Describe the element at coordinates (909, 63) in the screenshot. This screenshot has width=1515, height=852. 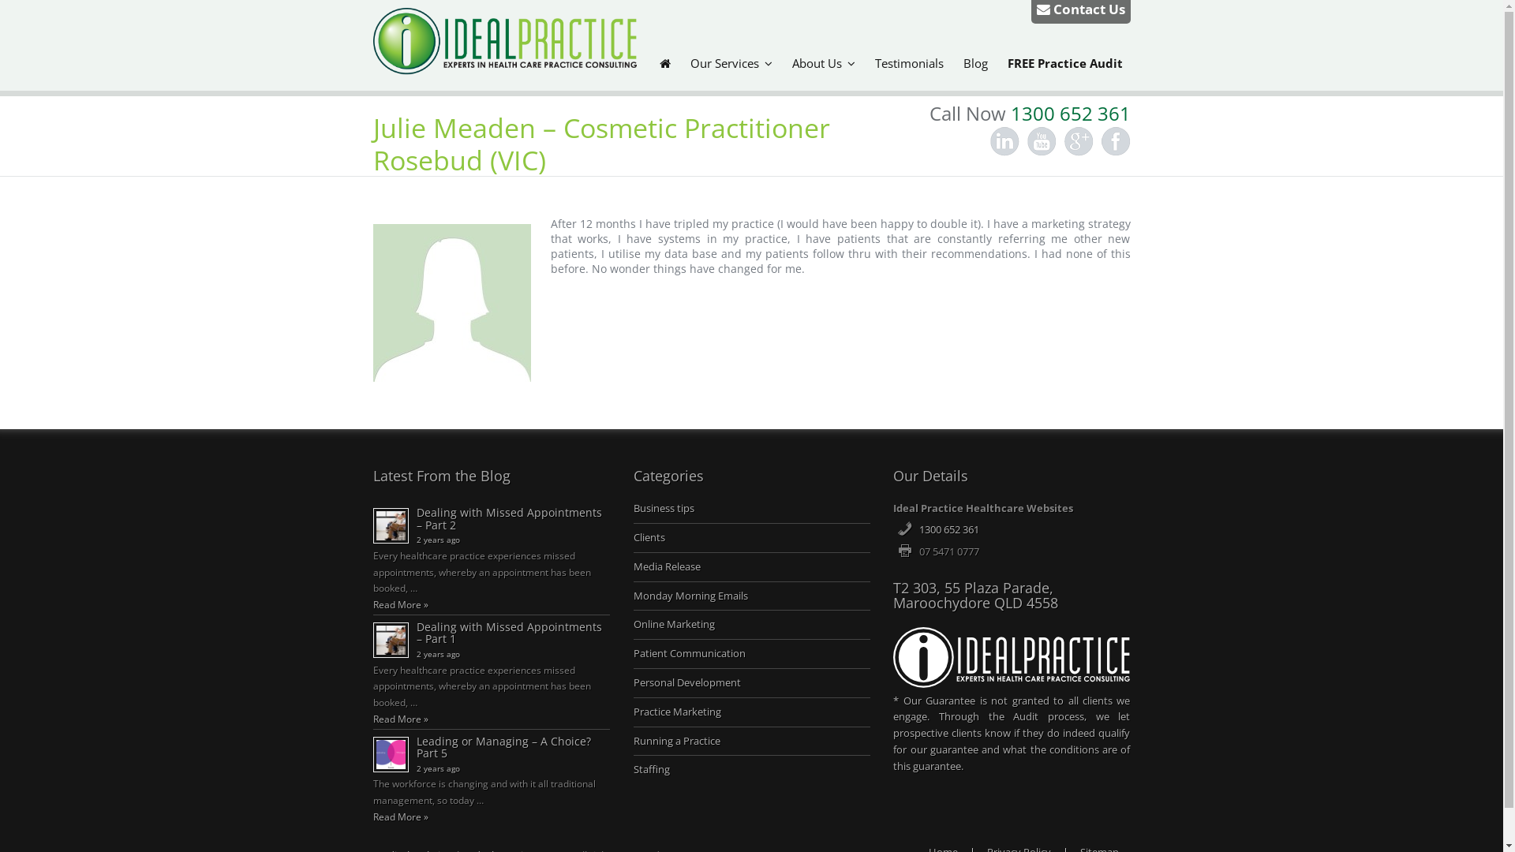
I see `Testimonials` at that location.